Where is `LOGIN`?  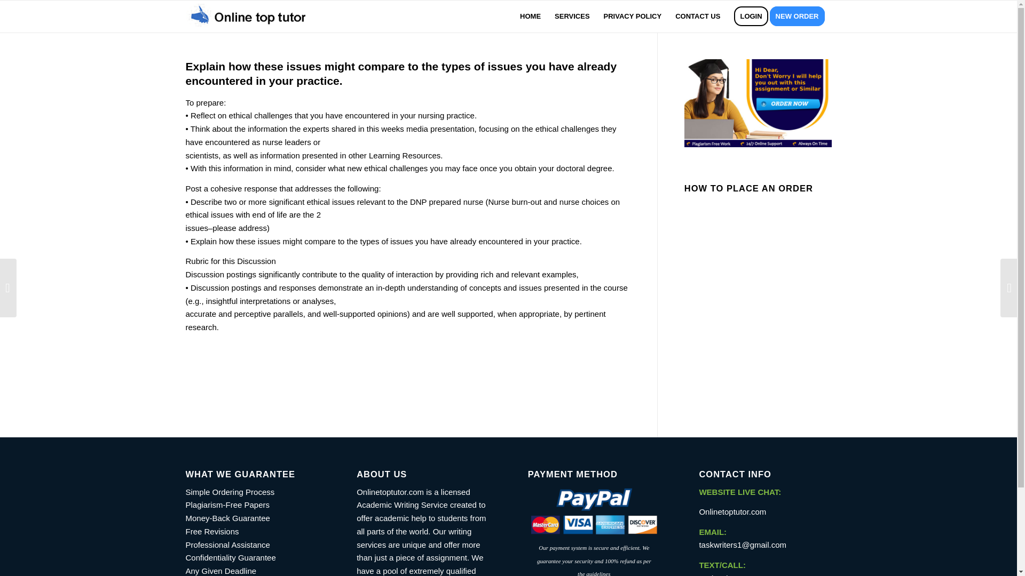
LOGIN is located at coordinates (751, 16).